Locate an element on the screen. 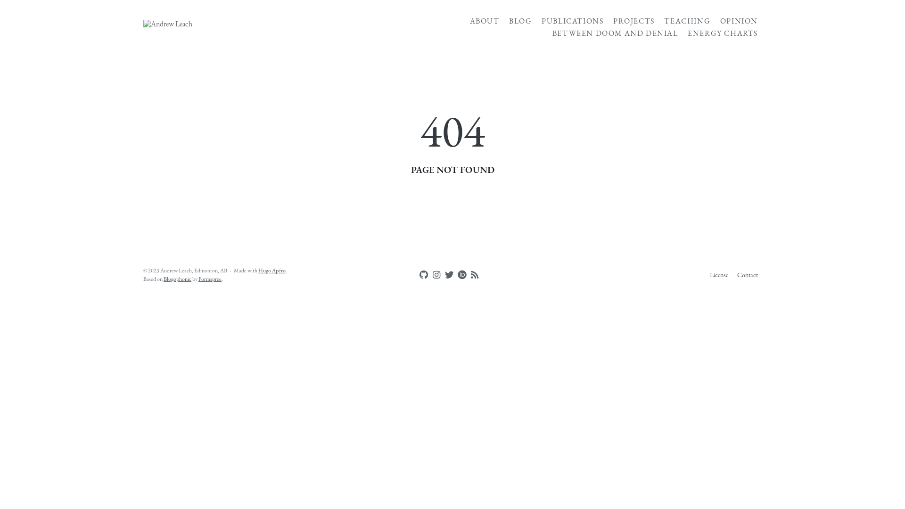 The height and width of the screenshot is (509, 905). github is located at coordinates (422, 275).